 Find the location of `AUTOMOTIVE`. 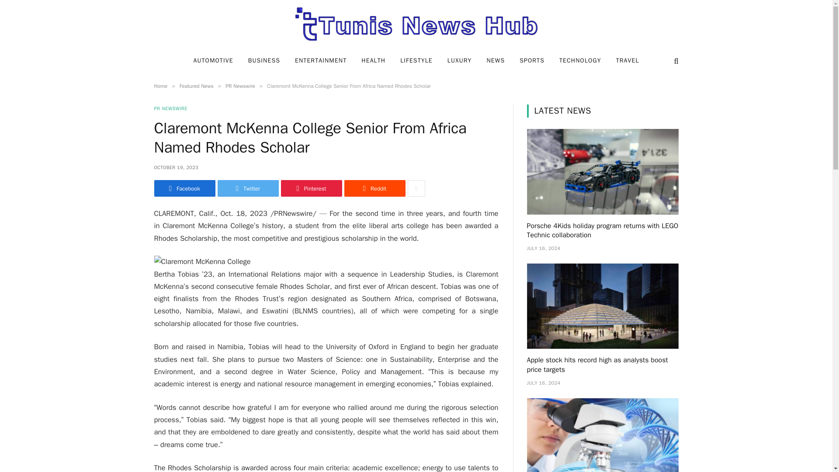

AUTOMOTIVE is located at coordinates (212, 61).